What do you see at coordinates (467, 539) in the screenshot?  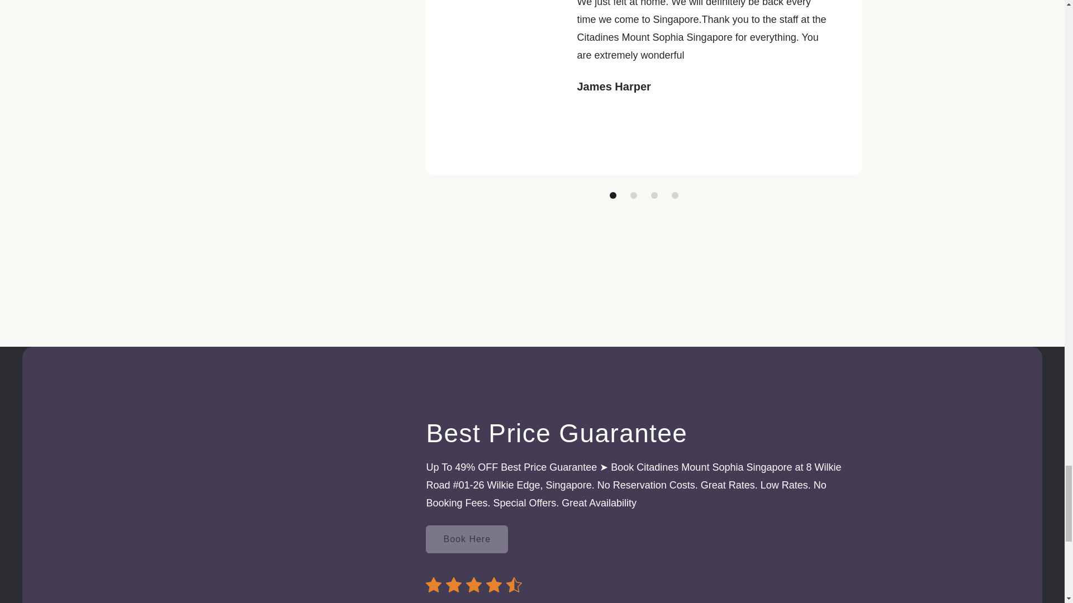 I see `Book Here` at bounding box center [467, 539].